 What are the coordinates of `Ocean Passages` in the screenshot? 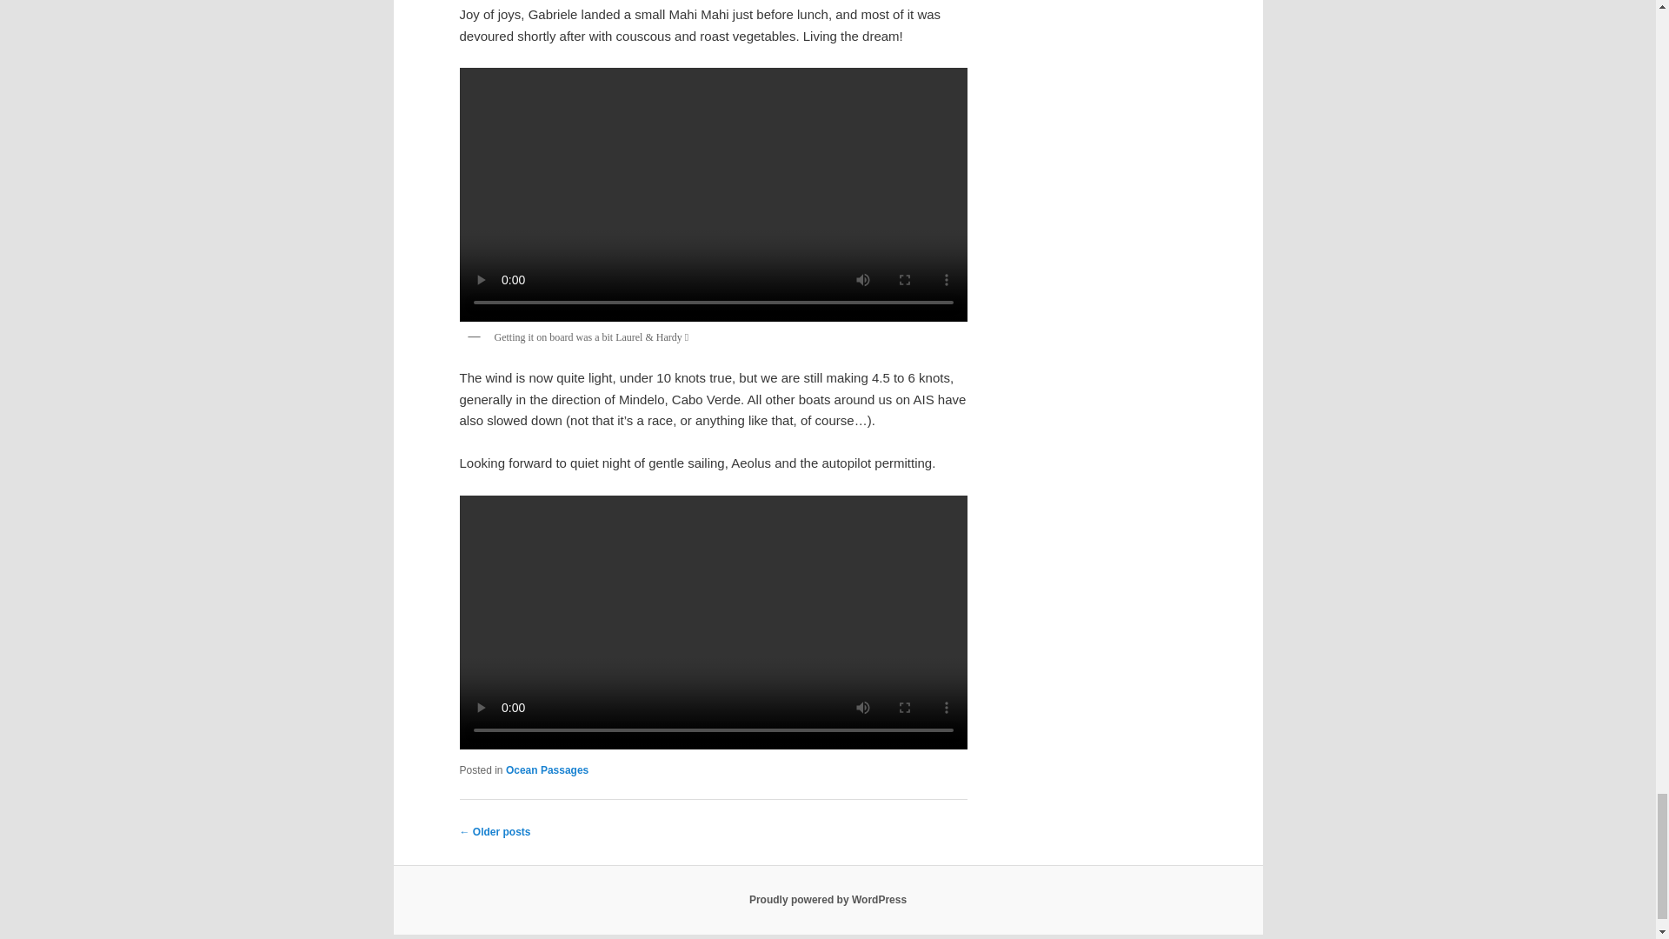 It's located at (547, 770).